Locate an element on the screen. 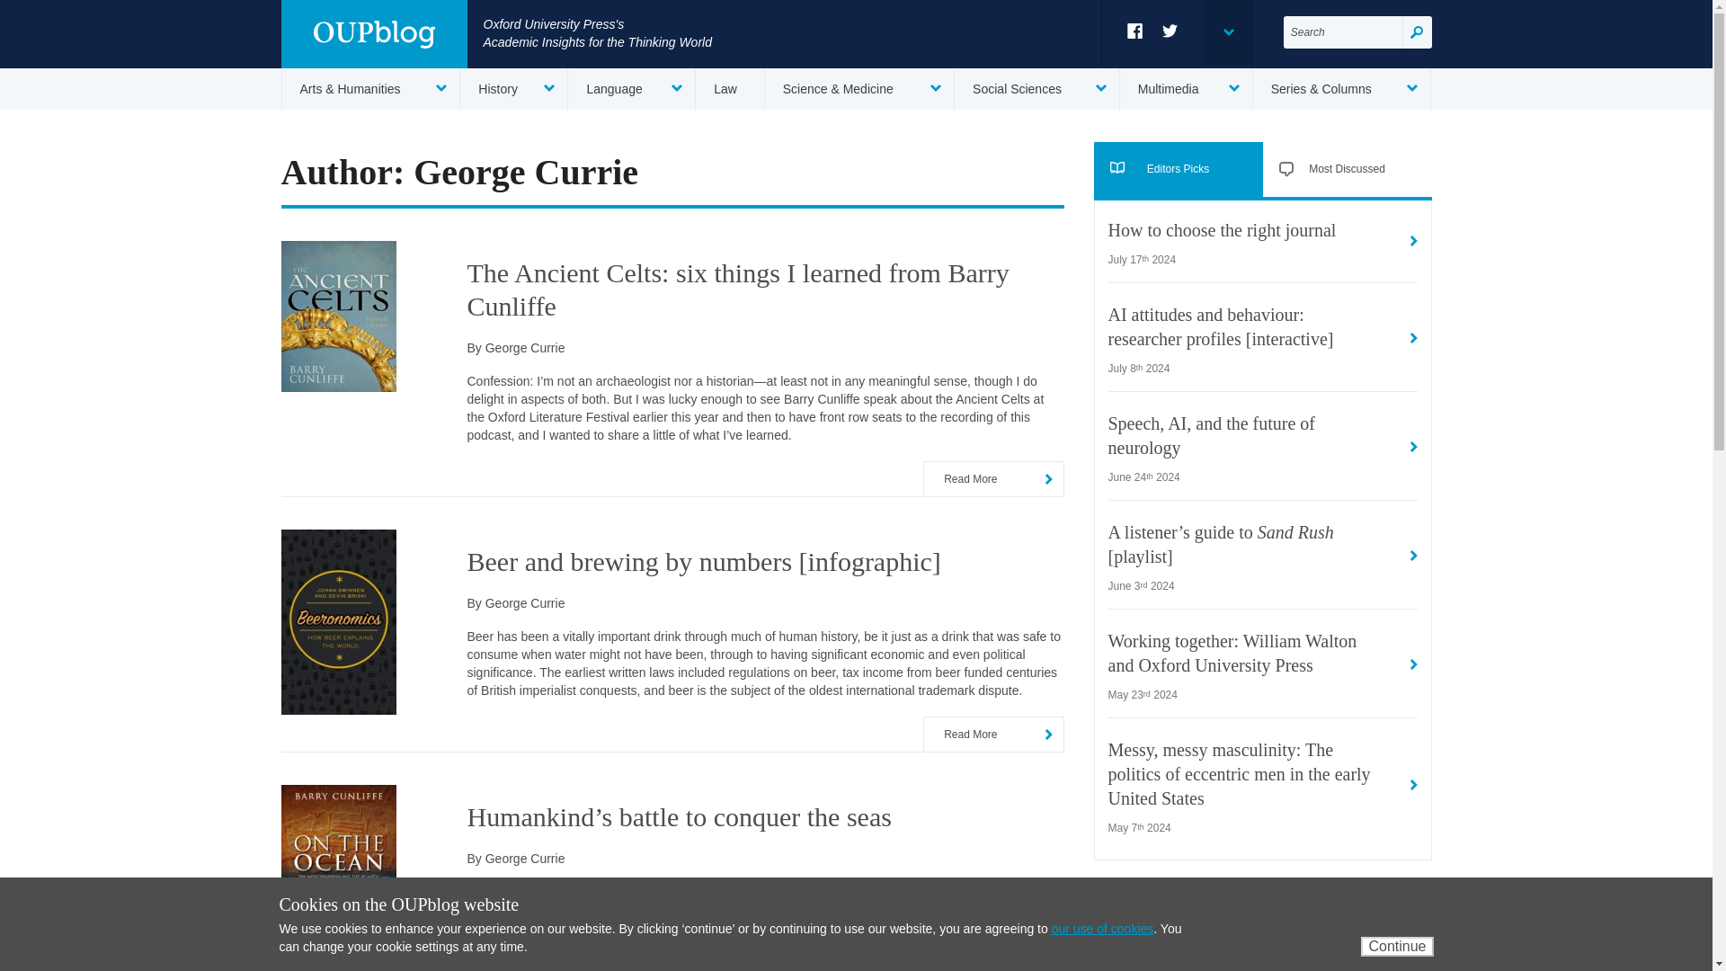 This screenshot has width=1726, height=971. Search for: is located at coordinates (1343, 32).